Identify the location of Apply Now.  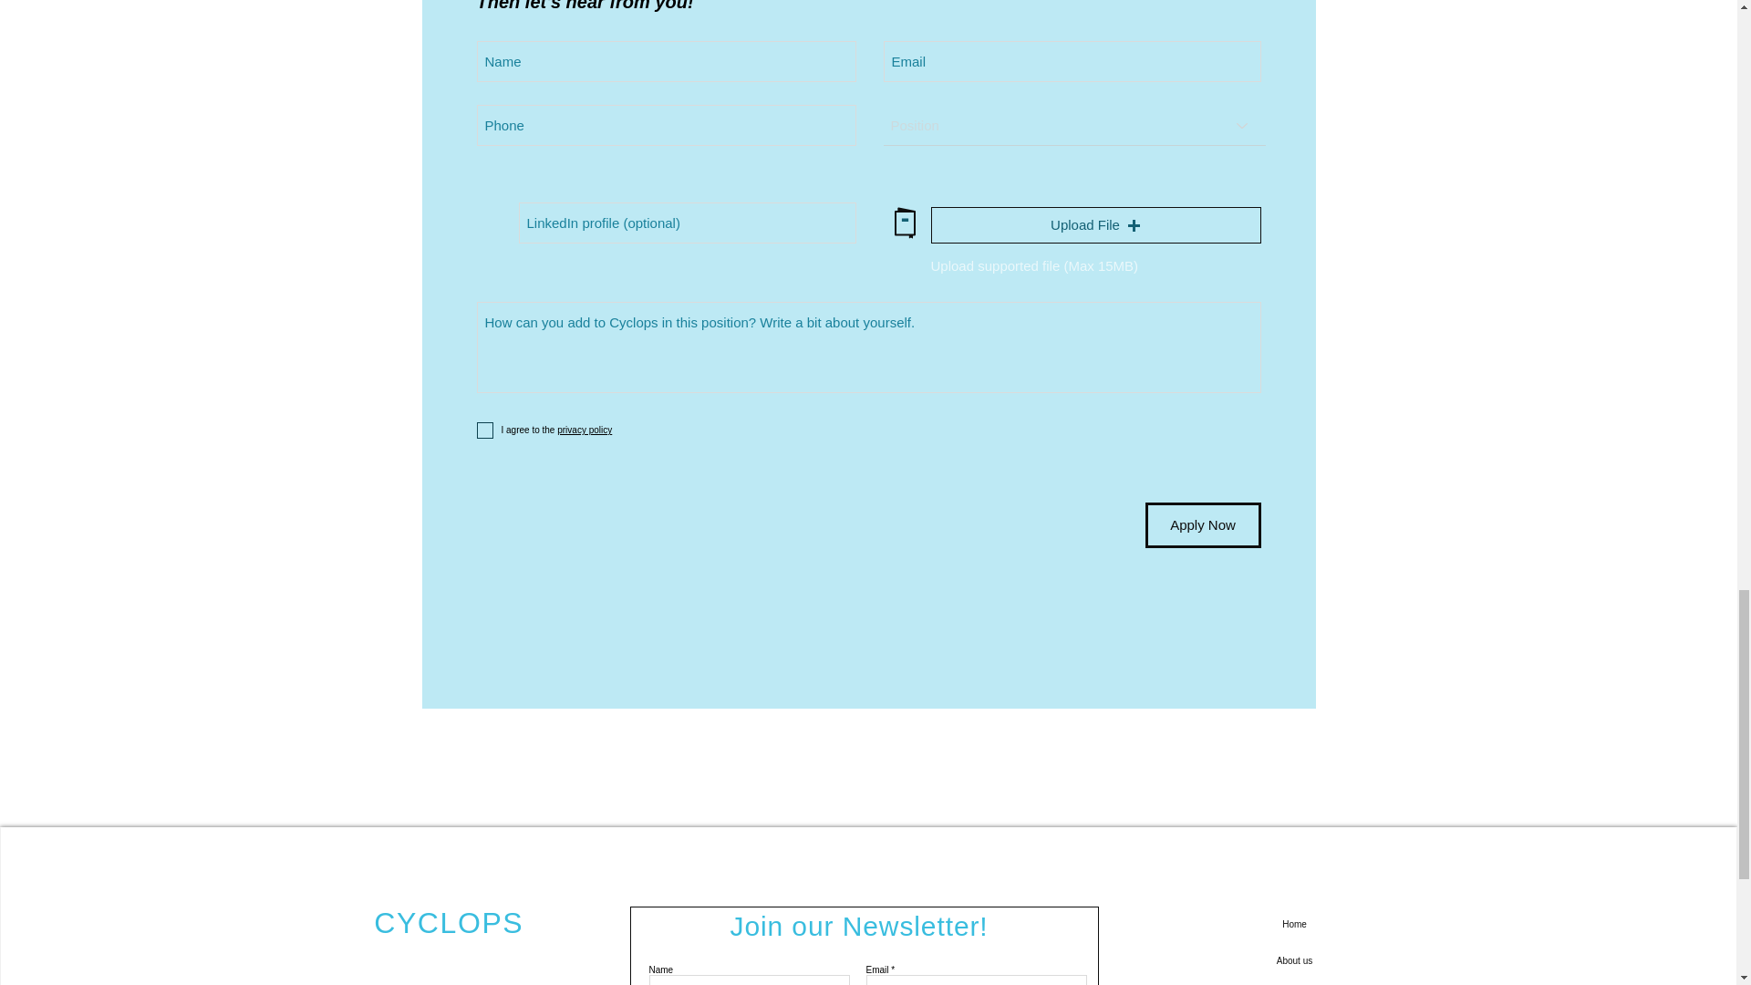
(1202, 524).